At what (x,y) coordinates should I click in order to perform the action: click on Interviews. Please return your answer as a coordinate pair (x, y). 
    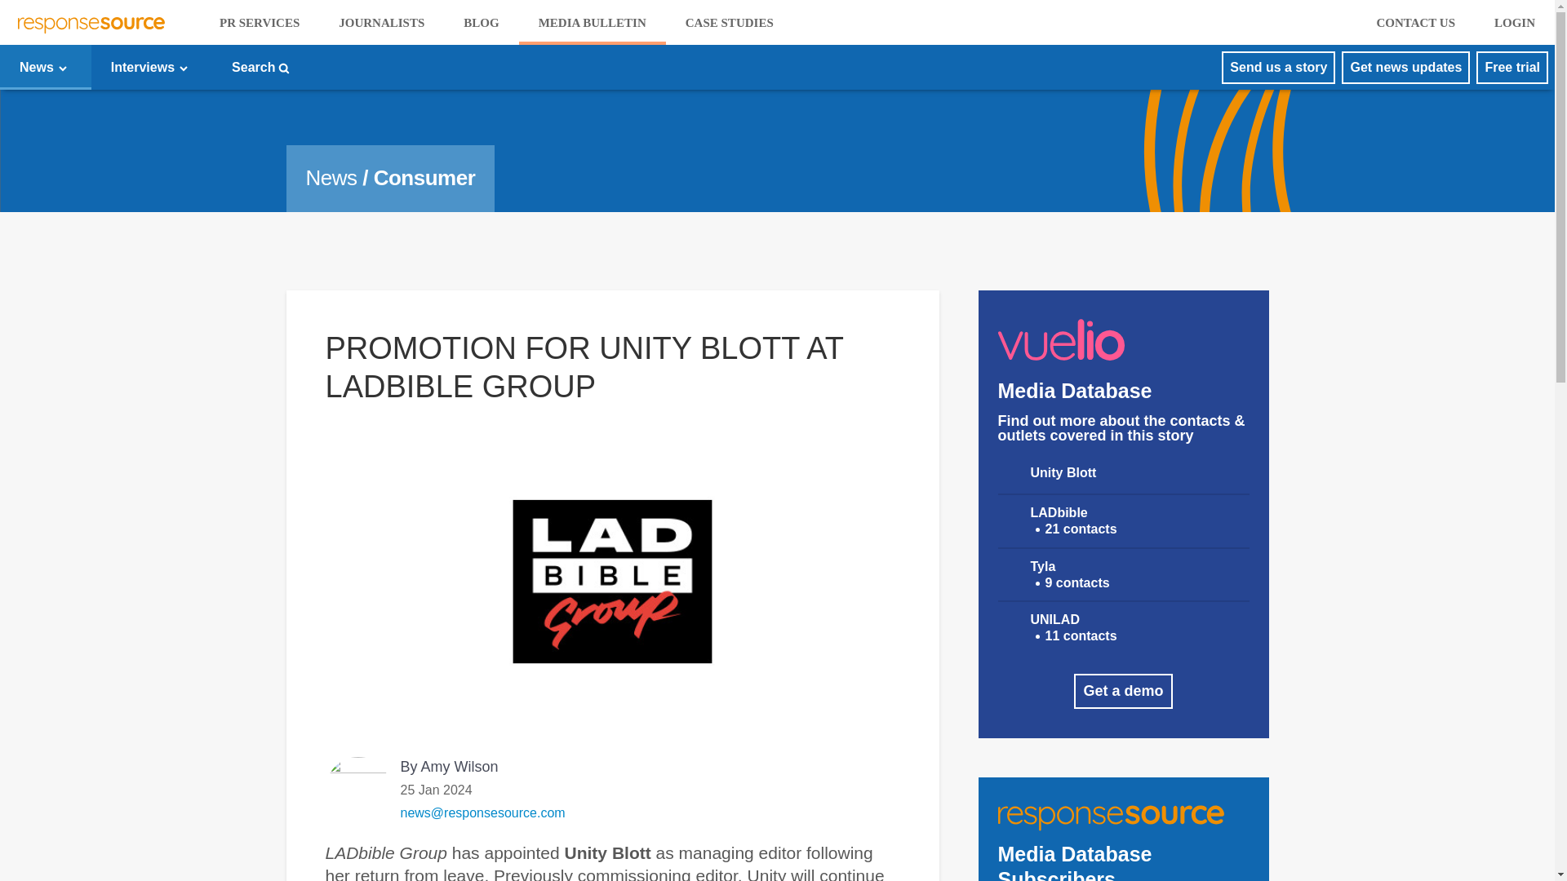
    Looking at the image, I should click on (151, 67).